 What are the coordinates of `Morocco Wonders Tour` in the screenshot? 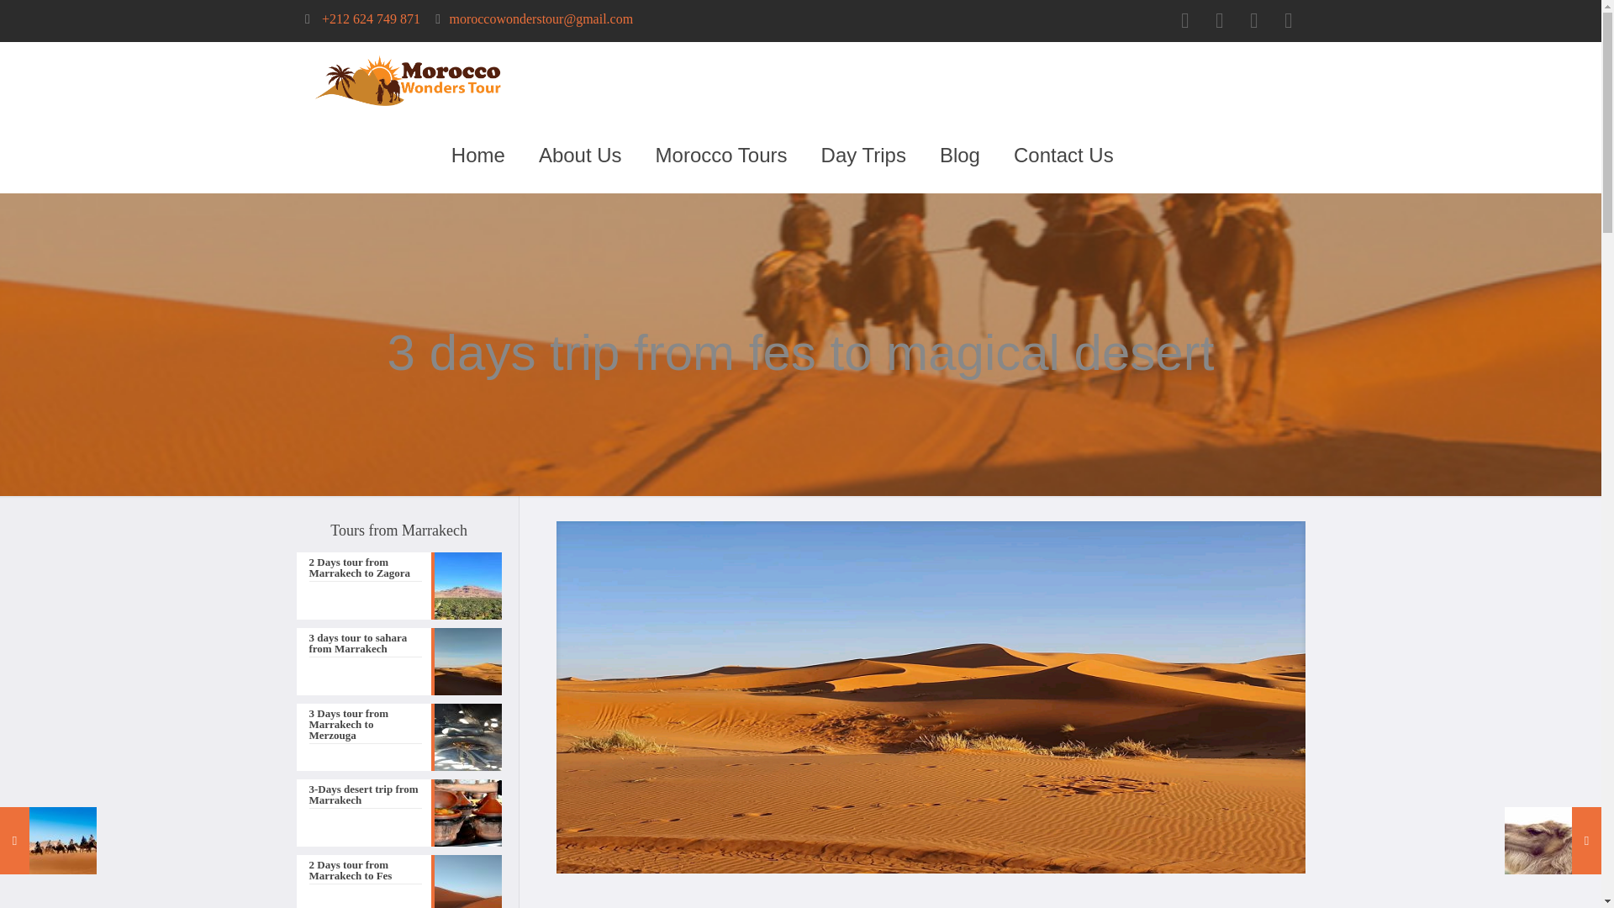 It's located at (407, 79).